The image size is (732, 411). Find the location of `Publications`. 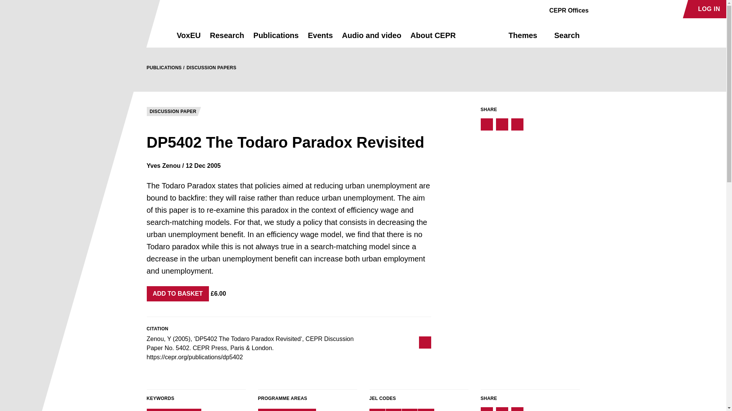

Publications is located at coordinates (276, 39).